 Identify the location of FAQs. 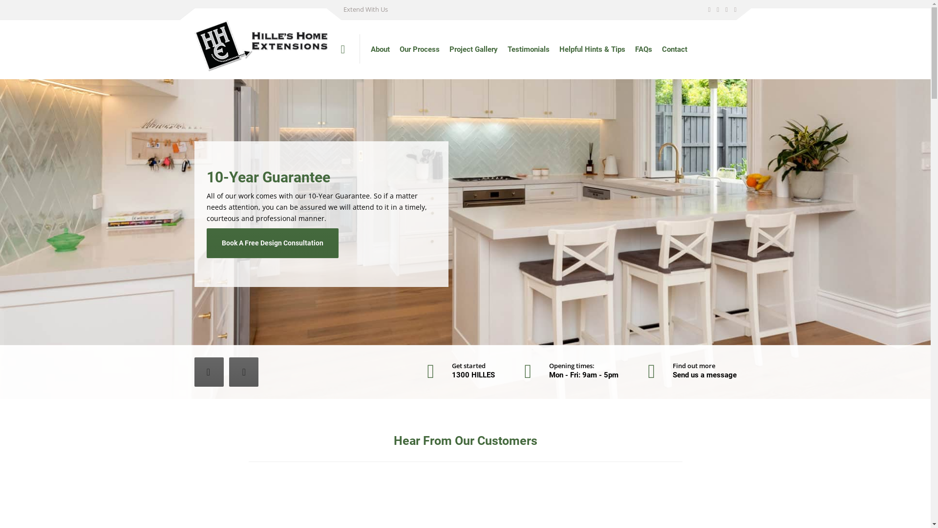
(644, 49).